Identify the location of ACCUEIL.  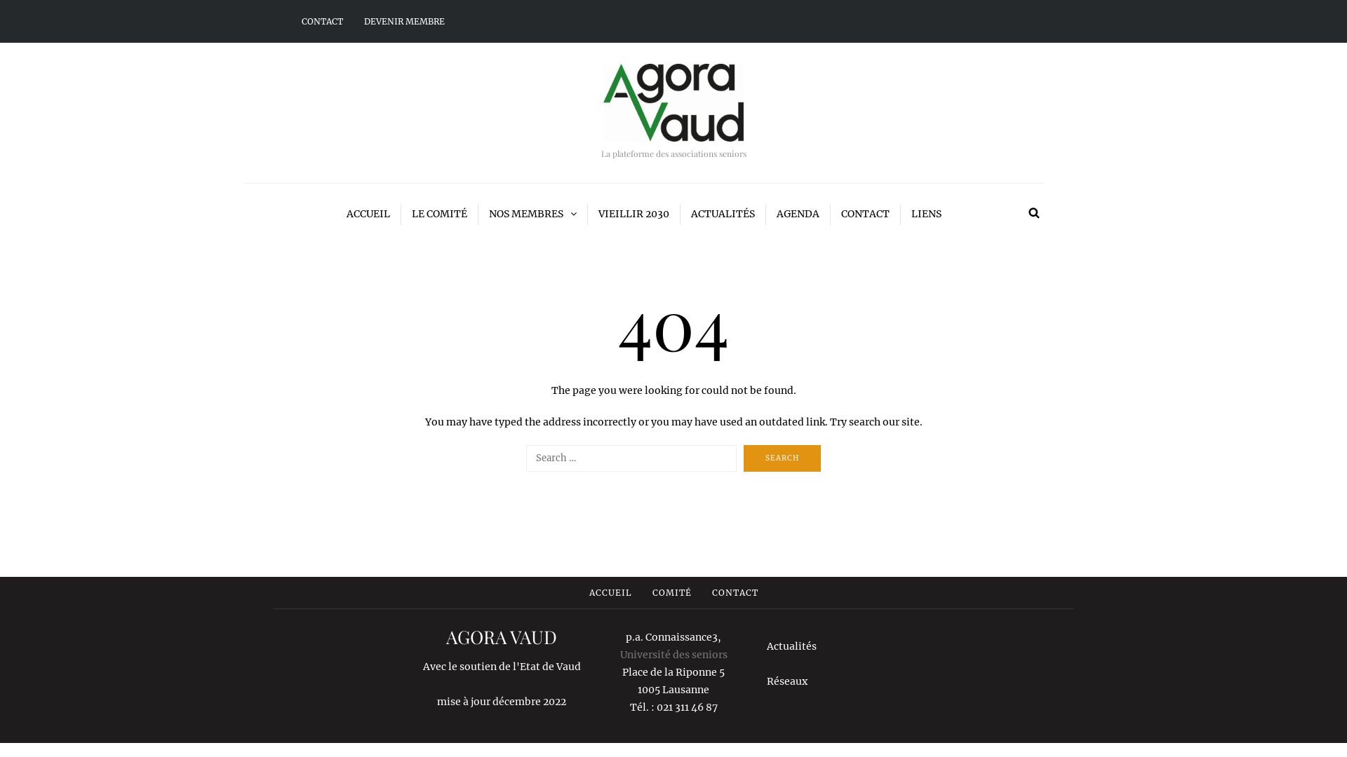
(368, 214).